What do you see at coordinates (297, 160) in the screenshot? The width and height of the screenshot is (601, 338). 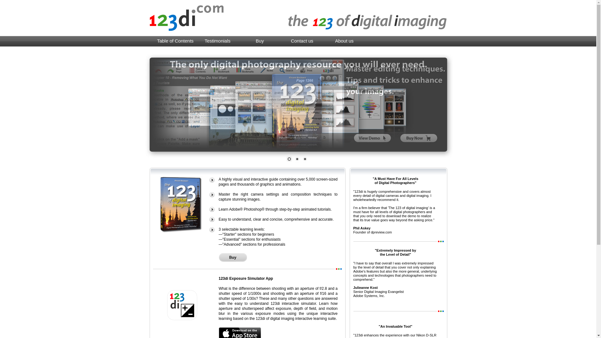 I see `2` at bounding box center [297, 160].